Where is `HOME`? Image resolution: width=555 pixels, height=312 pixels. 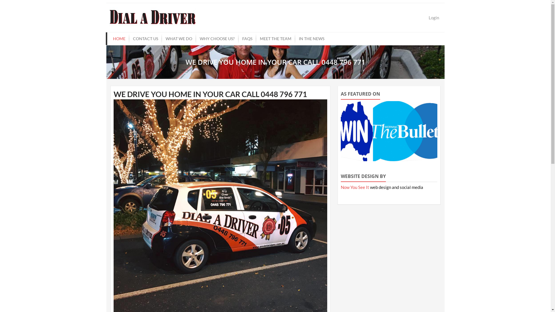 HOME is located at coordinates (119, 39).